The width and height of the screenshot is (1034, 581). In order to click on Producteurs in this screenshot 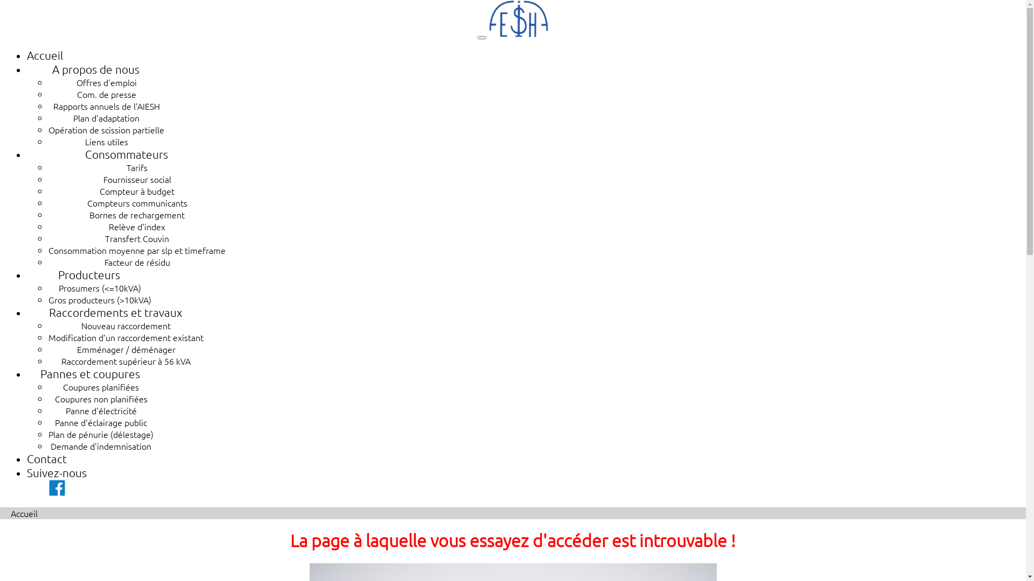, I will do `click(89, 274)`.